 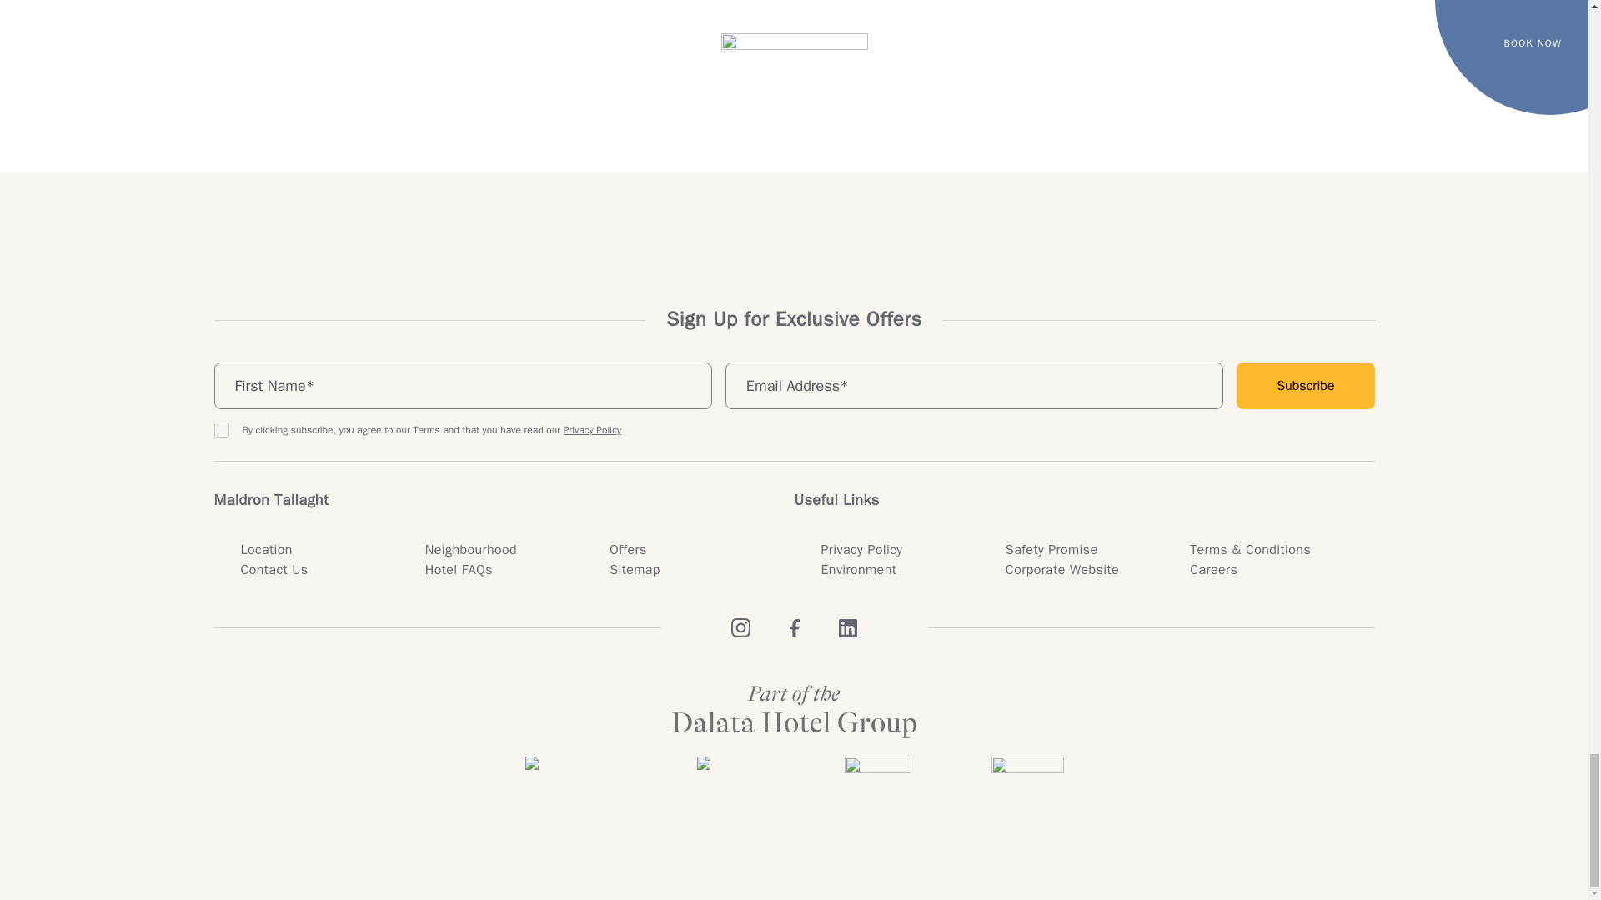 What do you see at coordinates (847, 628) in the screenshot?
I see `LinkedIn` at bounding box center [847, 628].